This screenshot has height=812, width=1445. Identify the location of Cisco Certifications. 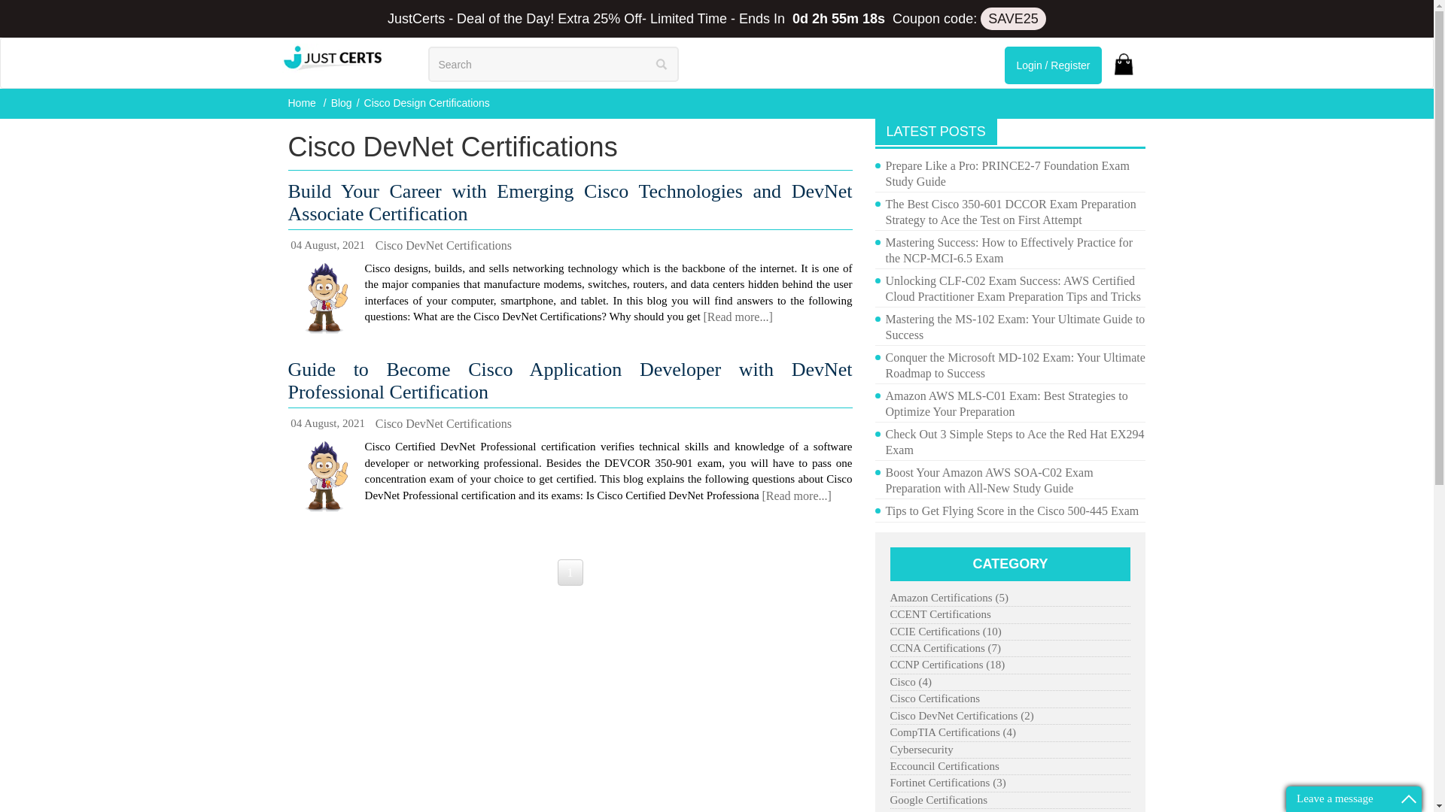
(935, 698).